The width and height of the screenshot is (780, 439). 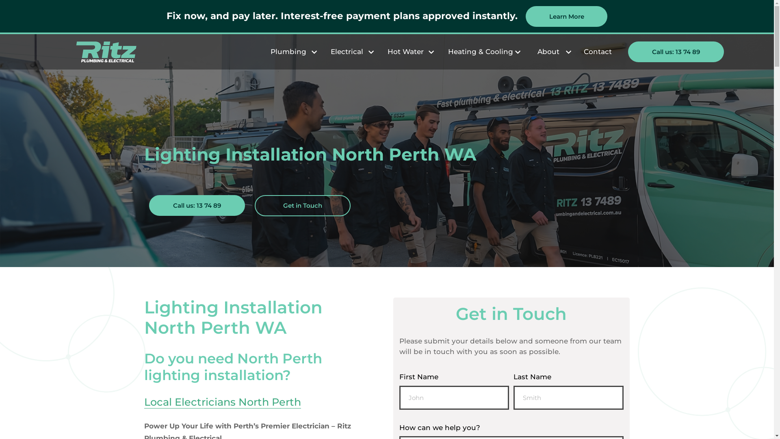 What do you see at coordinates (405, 52) in the screenshot?
I see `Hot Water` at bounding box center [405, 52].